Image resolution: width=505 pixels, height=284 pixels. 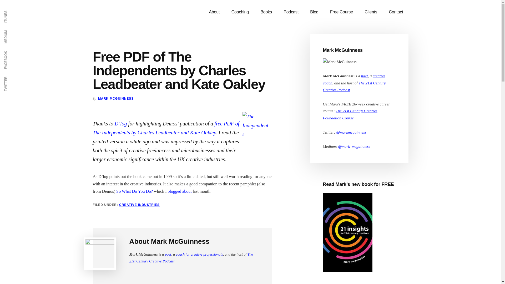 What do you see at coordinates (227, 124) in the screenshot?
I see `free PDF of` at bounding box center [227, 124].